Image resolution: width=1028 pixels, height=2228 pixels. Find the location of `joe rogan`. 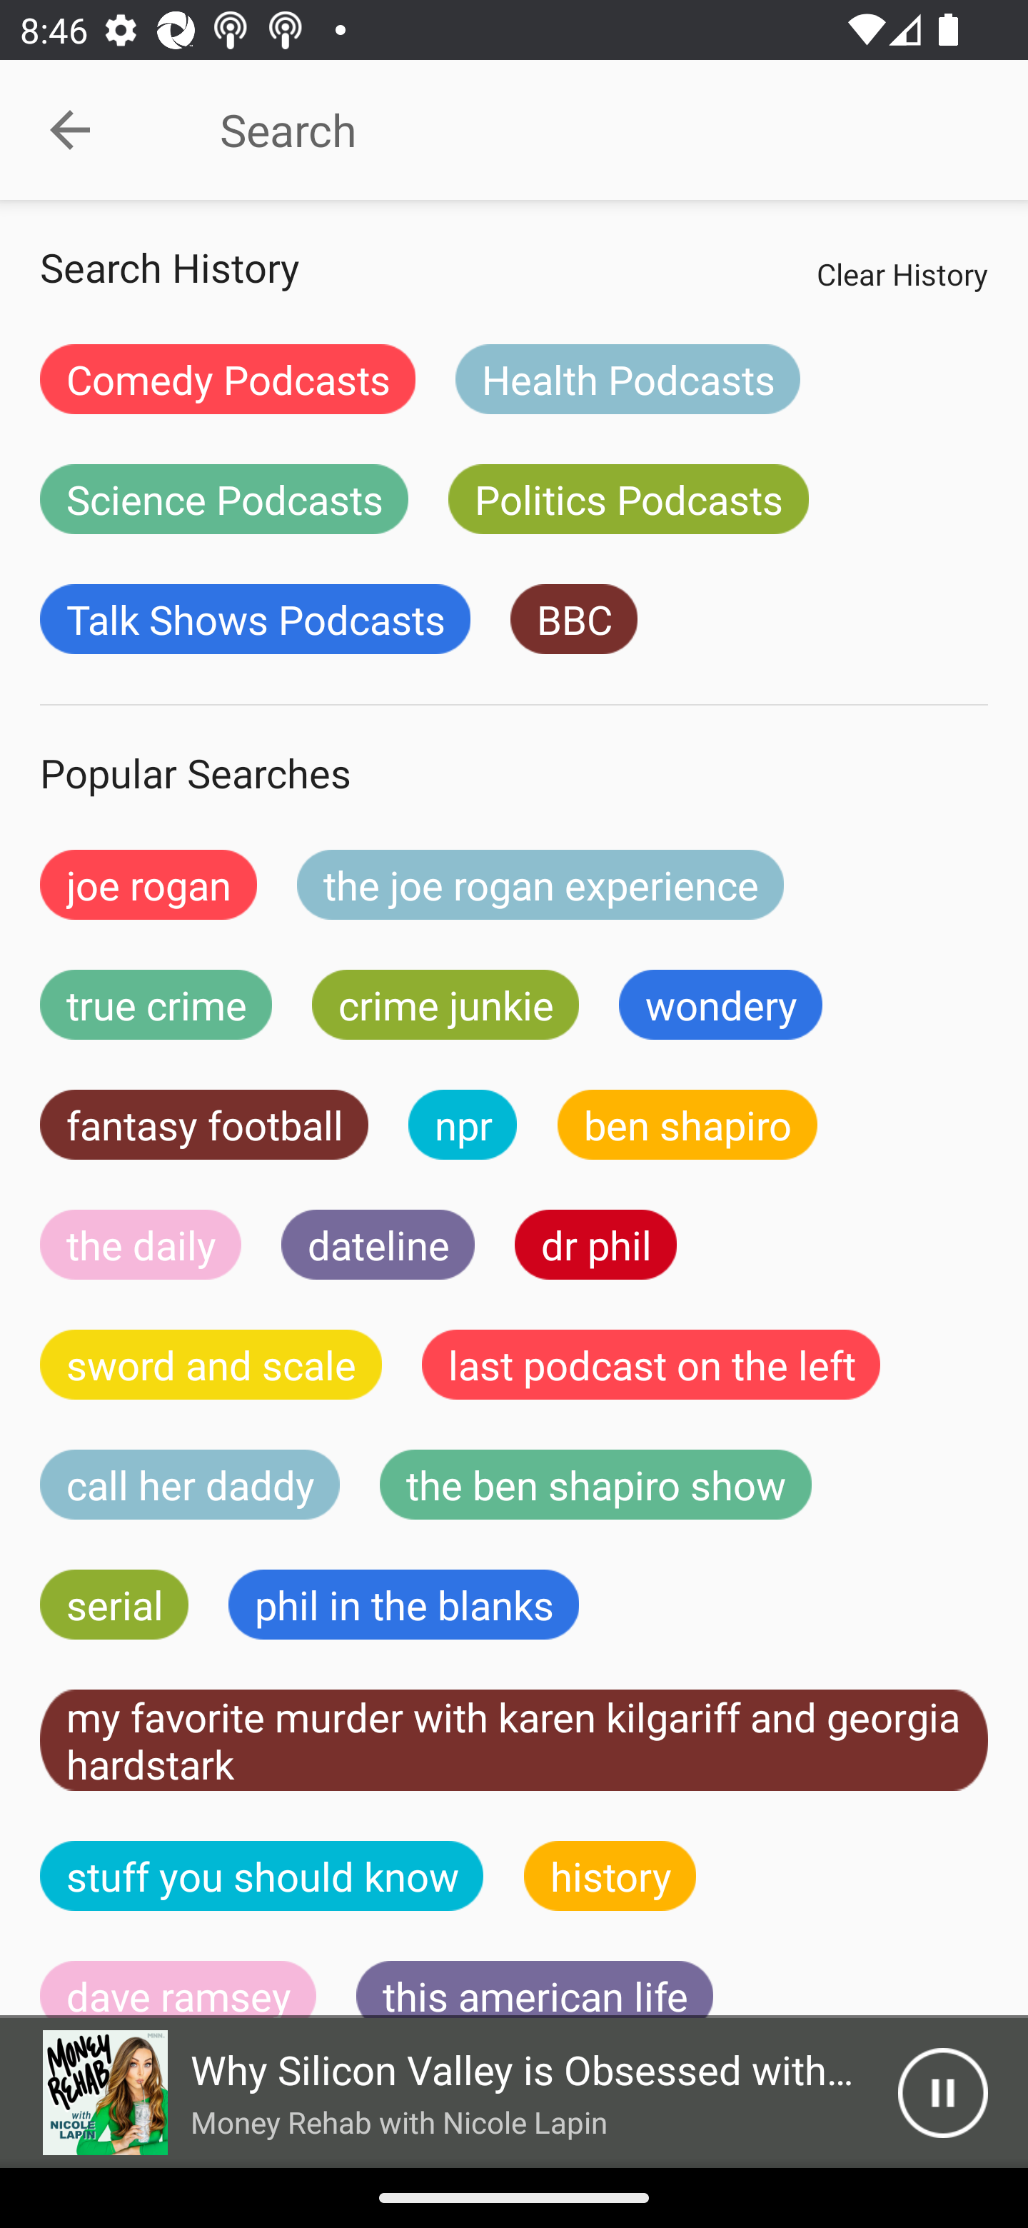

joe rogan is located at coordinates (148, 884).